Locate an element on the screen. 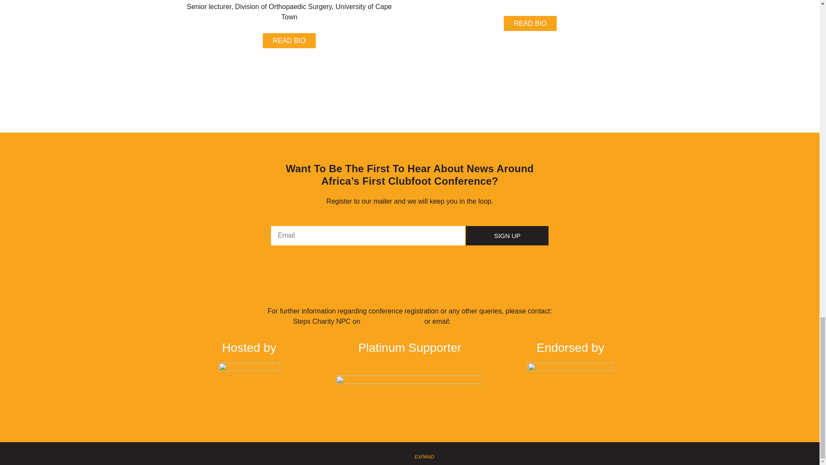  SIGN UP is located at coordinates (507, 236).